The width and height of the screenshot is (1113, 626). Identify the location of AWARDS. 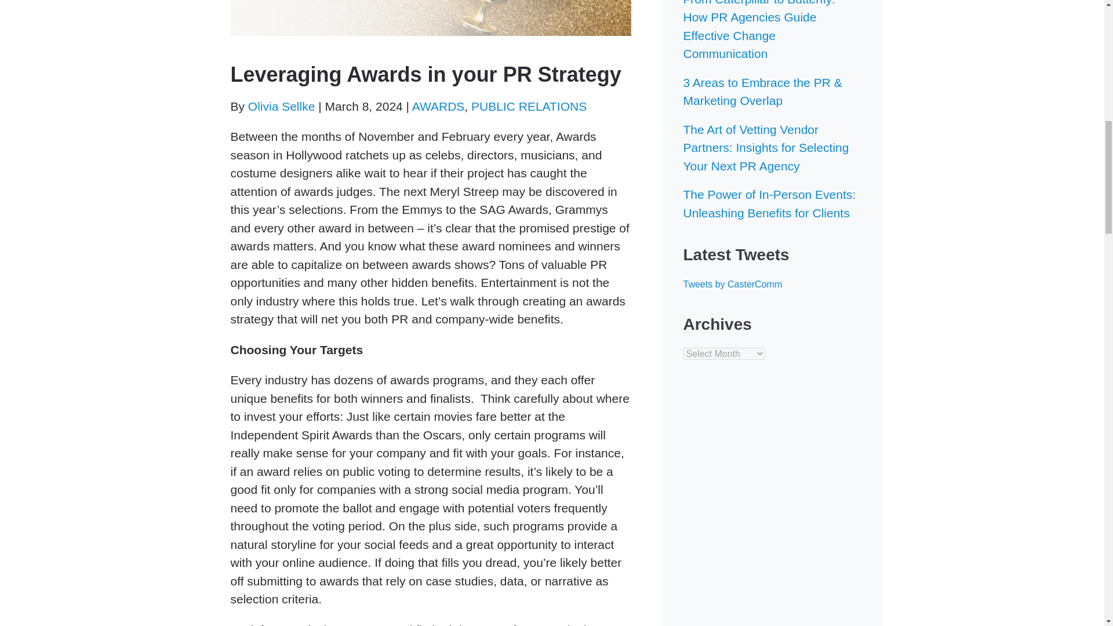
(438, 106).